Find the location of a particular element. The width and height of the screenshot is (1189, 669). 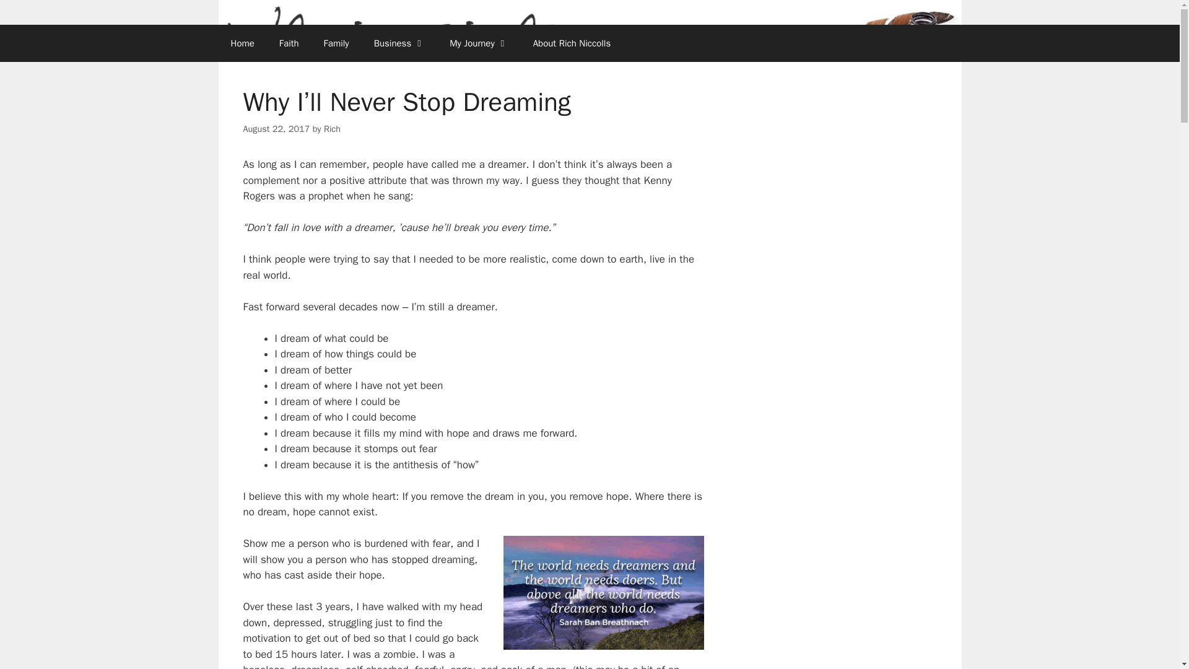

Faith is located at coordinates (289, 43).